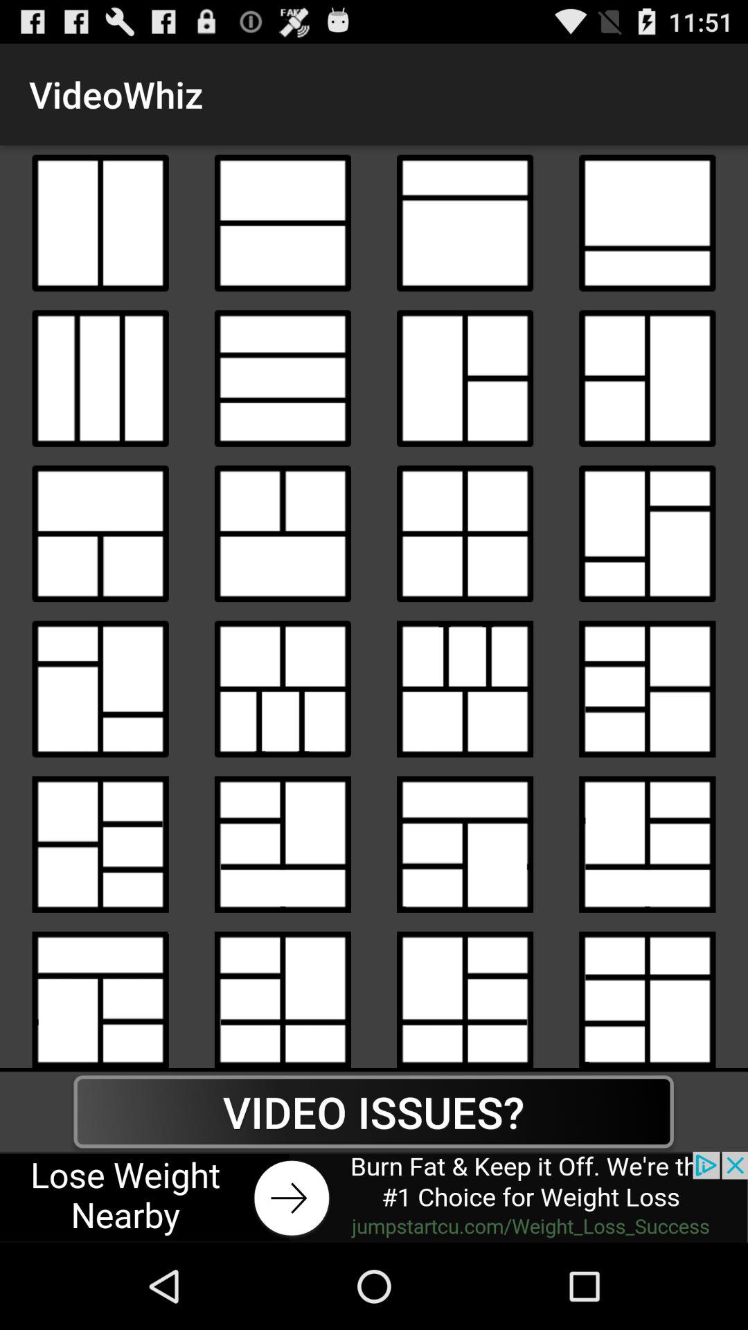 The height and width of the screenshot is (1330, 748). Describe the element at coordinates (374, 1197) in the screenshot. I see `go to other website for losing weight` at that location.